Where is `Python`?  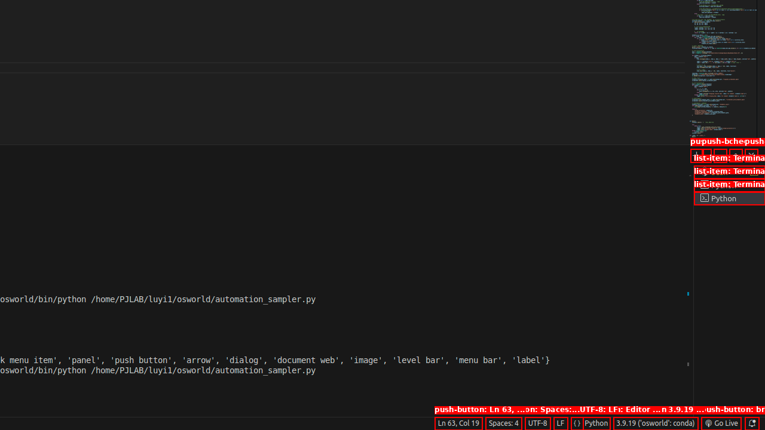
Python is located at coordinates (596, 423).